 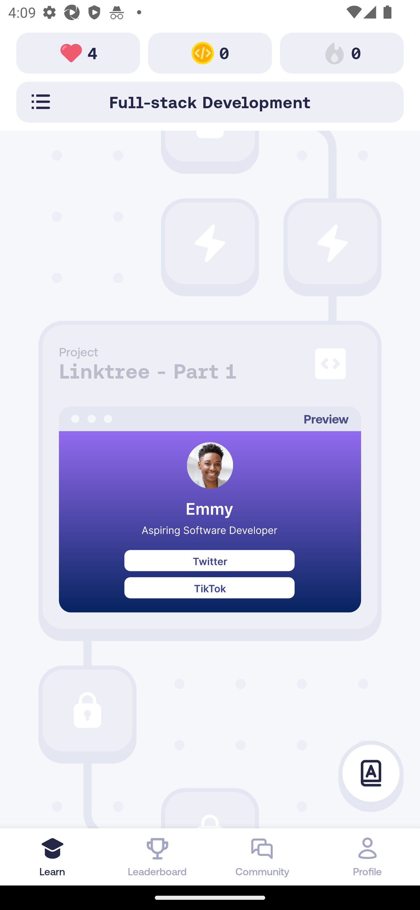 What do you see at coordinates (262, 857) in the screenshot?
I see `Community` at bounding box center [262, 857].